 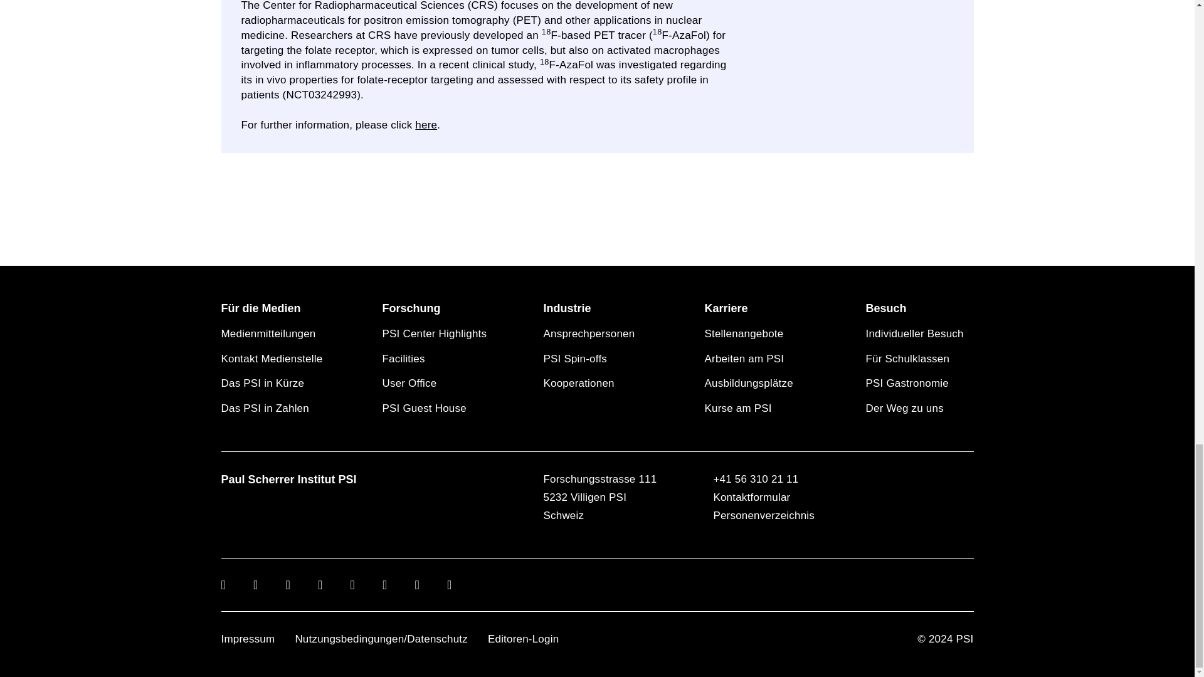 I want to click on Whatsapp, so click(x=449, y=584).